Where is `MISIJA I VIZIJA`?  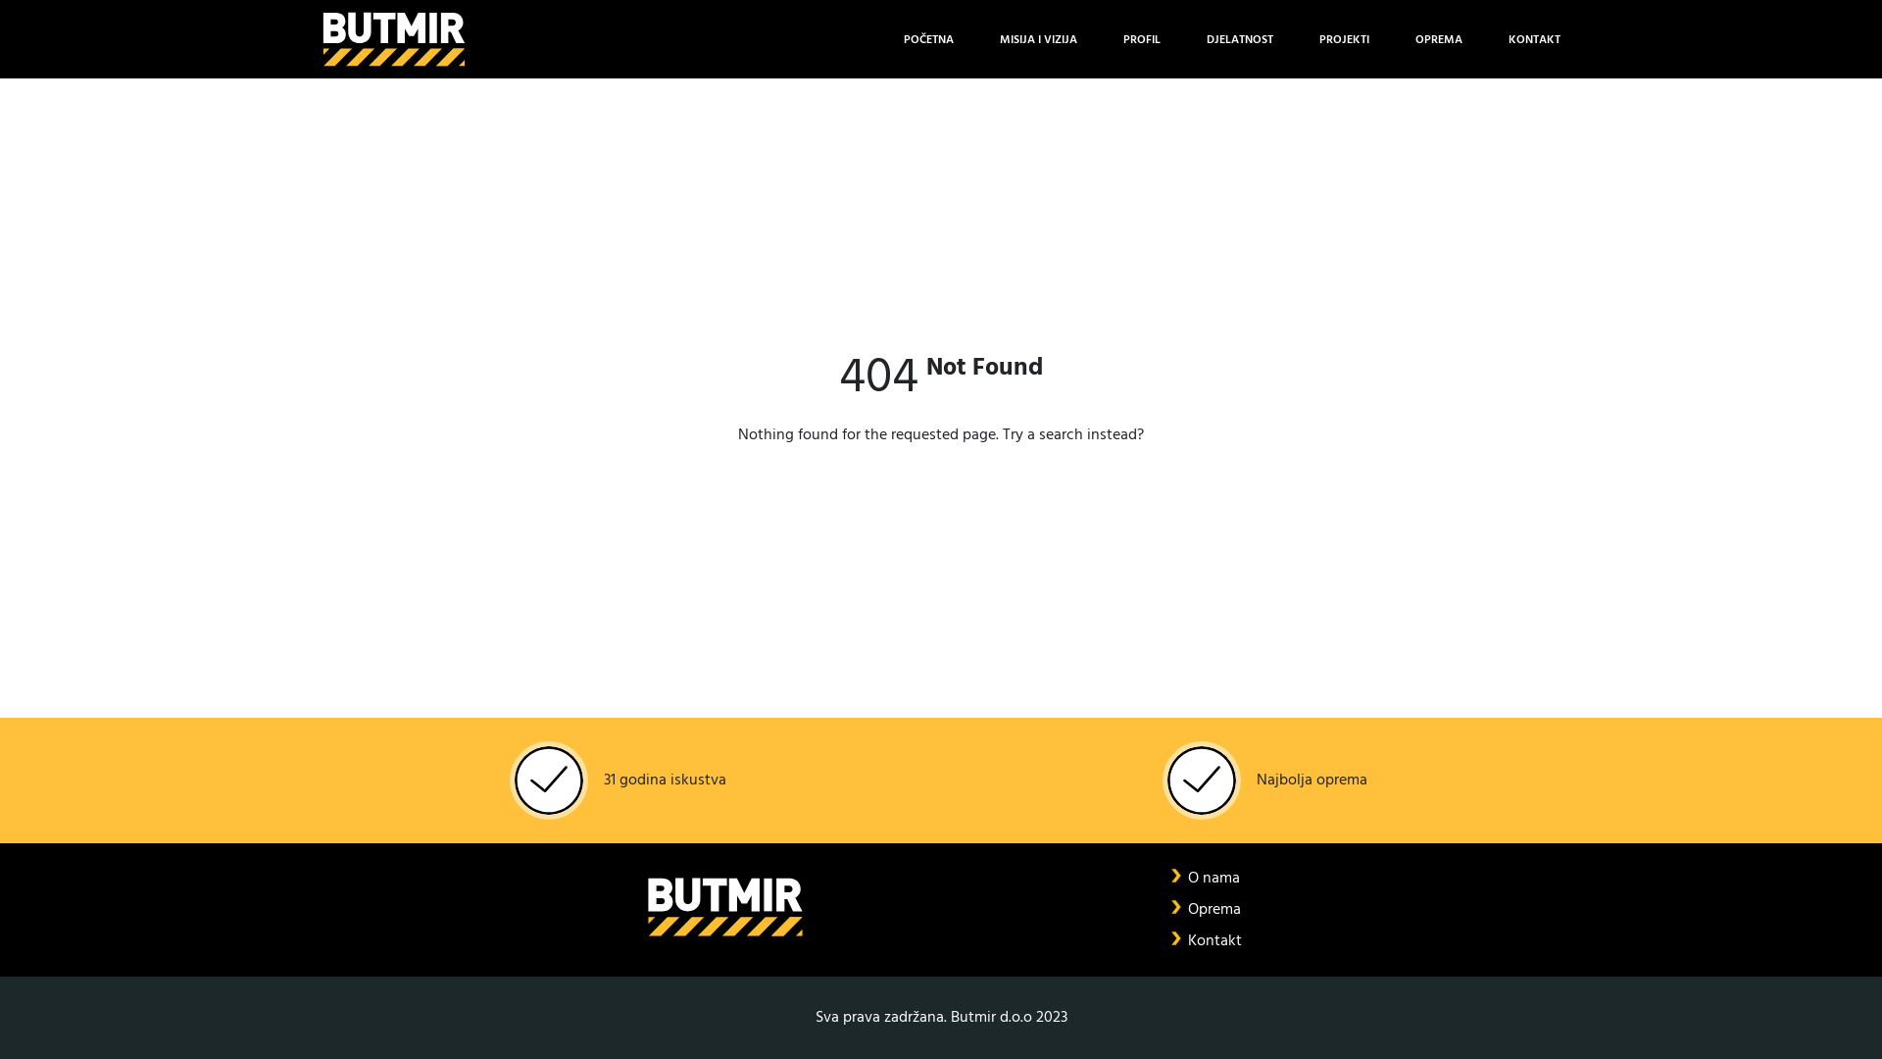
MISIJA I VIZIJA is located at coordinates (1039, 39).